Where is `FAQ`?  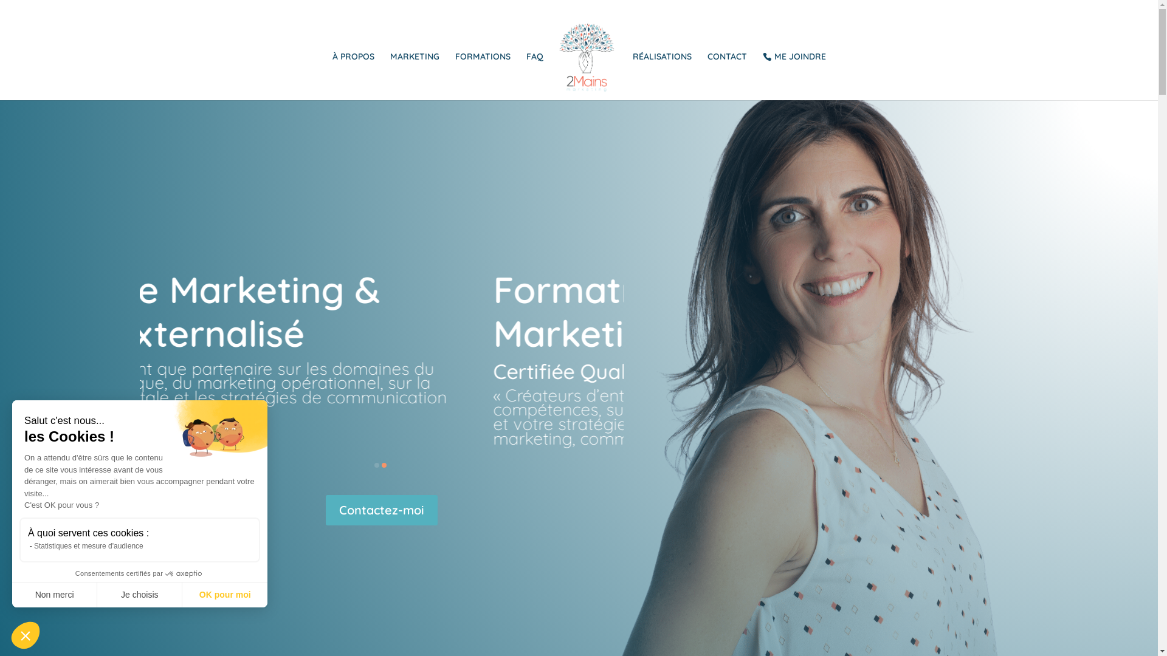
FAQ is located at coordinates (535, 77).